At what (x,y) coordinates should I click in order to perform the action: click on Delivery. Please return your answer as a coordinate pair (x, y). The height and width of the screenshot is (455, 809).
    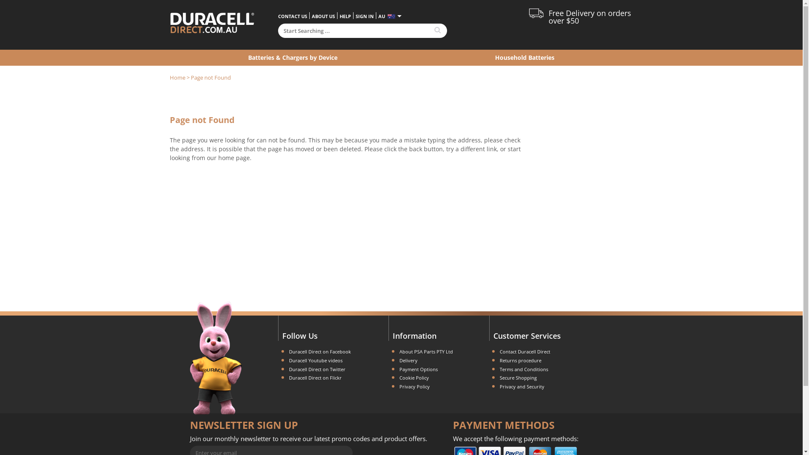
    Looking at the image, I should click on (409, 361).